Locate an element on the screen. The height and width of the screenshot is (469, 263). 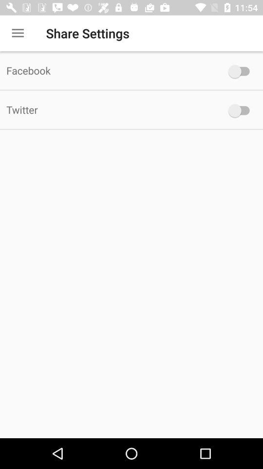
open icon next to share settings icon is located at coordinates (18, 33).